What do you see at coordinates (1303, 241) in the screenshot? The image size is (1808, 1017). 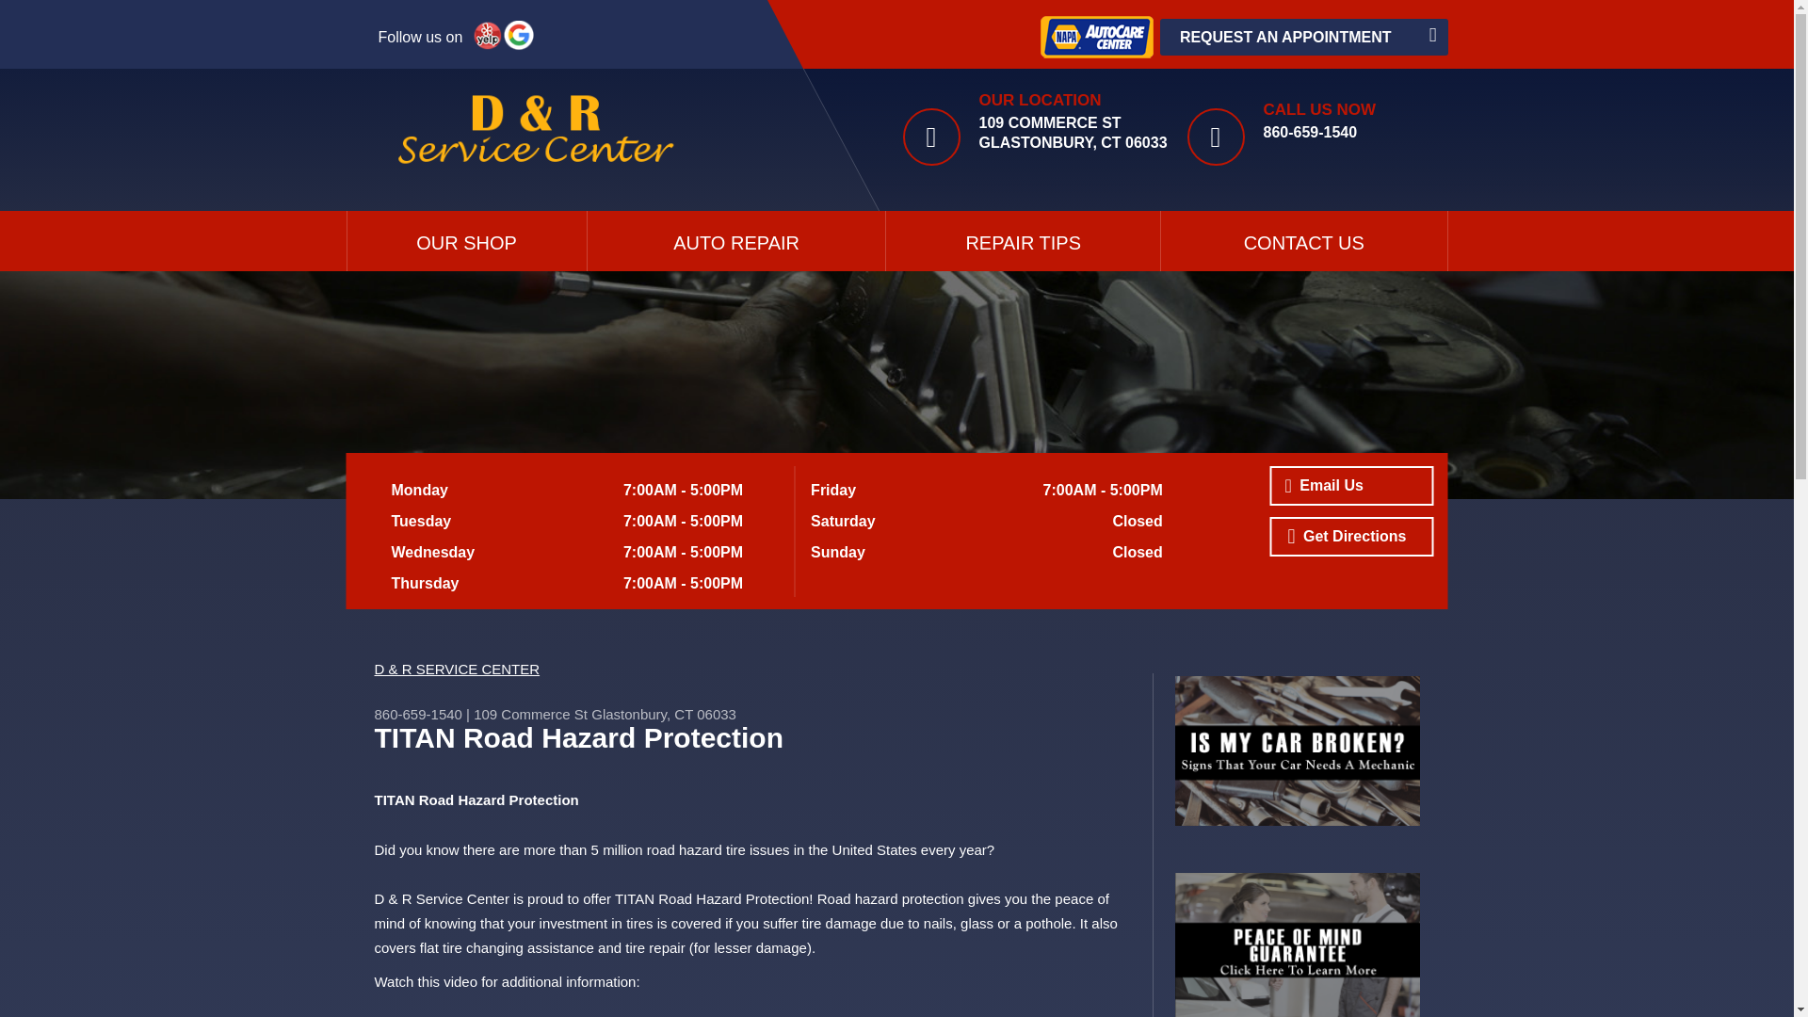 I see `CONTACT US` at bounding box center [1303, 241].